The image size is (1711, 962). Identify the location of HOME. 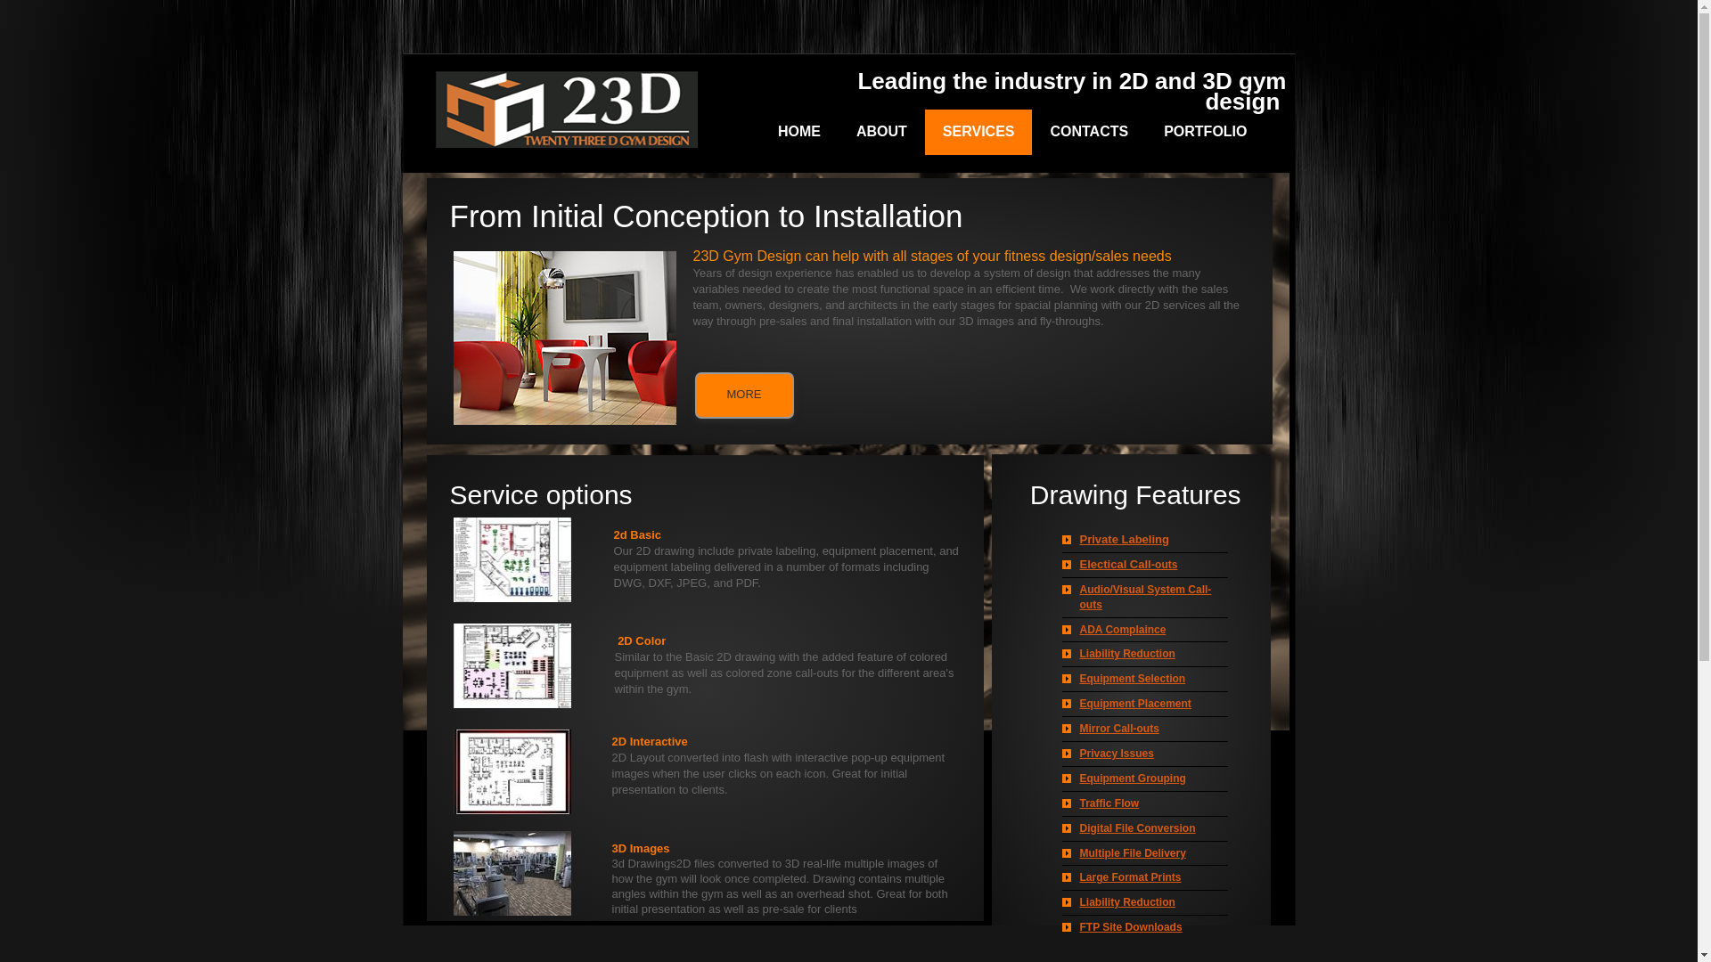
(799, 132).